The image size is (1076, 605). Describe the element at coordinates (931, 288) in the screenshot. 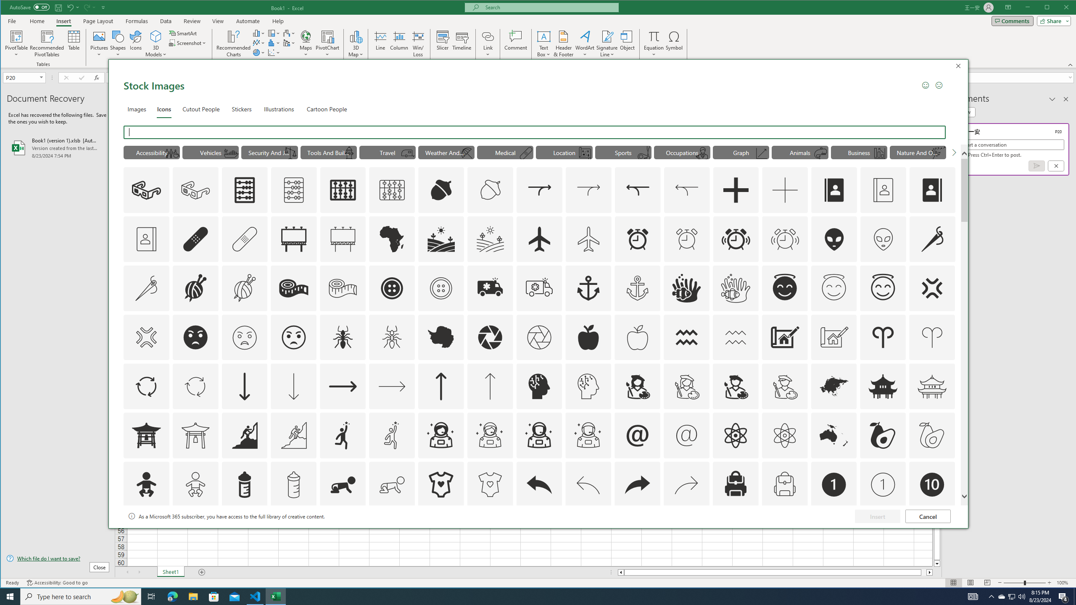

I see `AutomationID: Icons_AngerSymbol` at that location.